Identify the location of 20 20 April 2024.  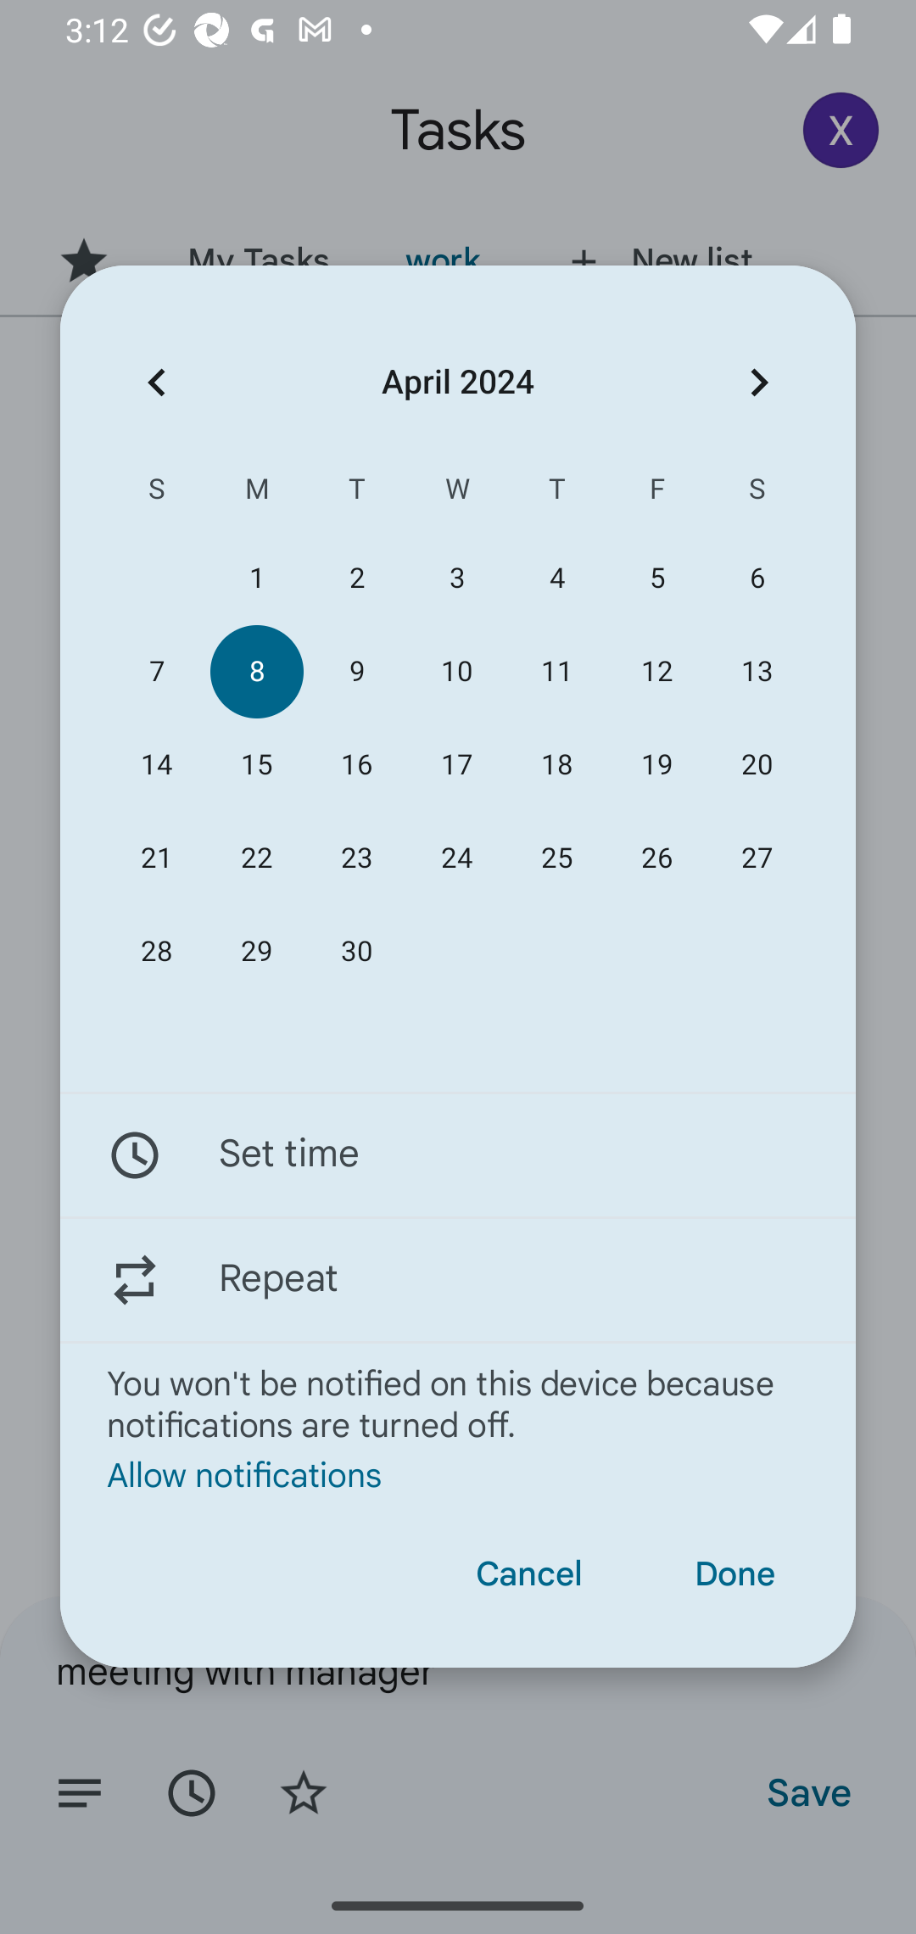
(757, 764).